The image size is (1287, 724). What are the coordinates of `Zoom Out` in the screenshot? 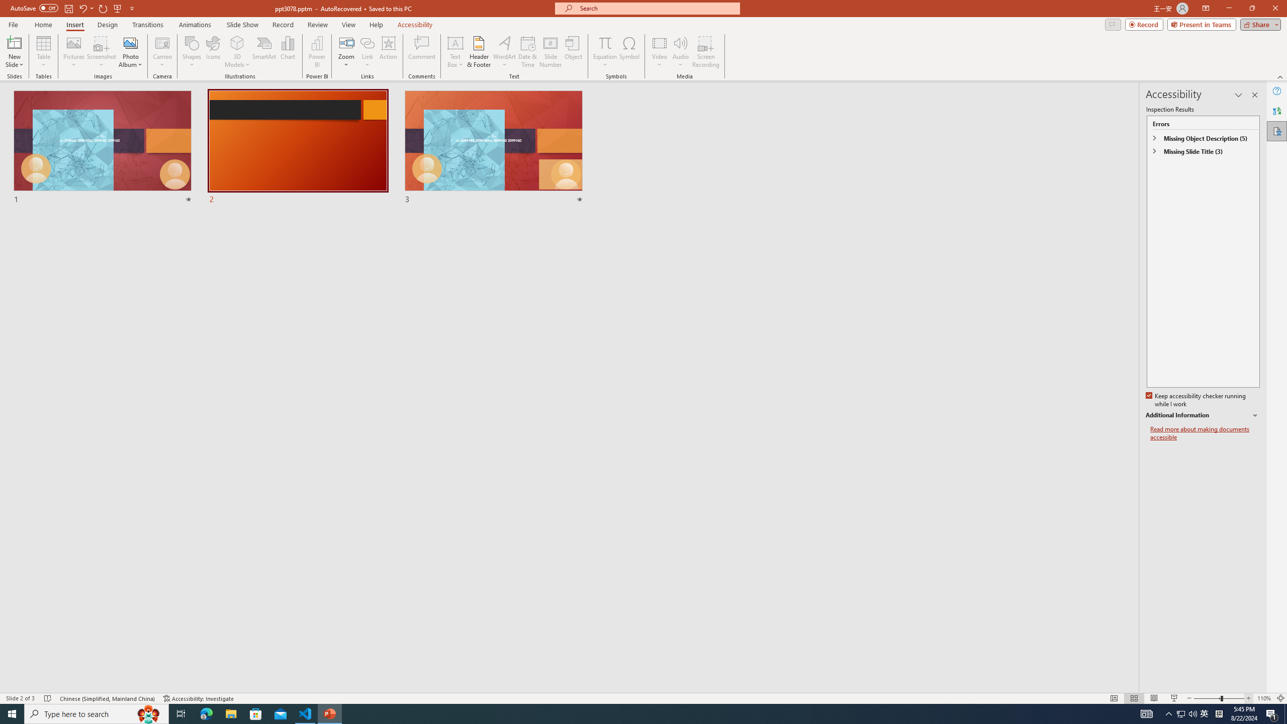 It's located at (1207, 698).